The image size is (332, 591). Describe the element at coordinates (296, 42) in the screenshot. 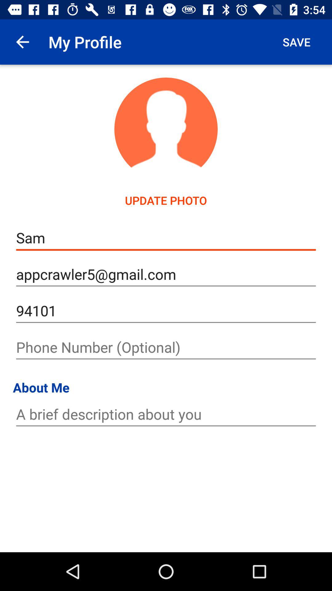

I see `flip to the save item` at that location.